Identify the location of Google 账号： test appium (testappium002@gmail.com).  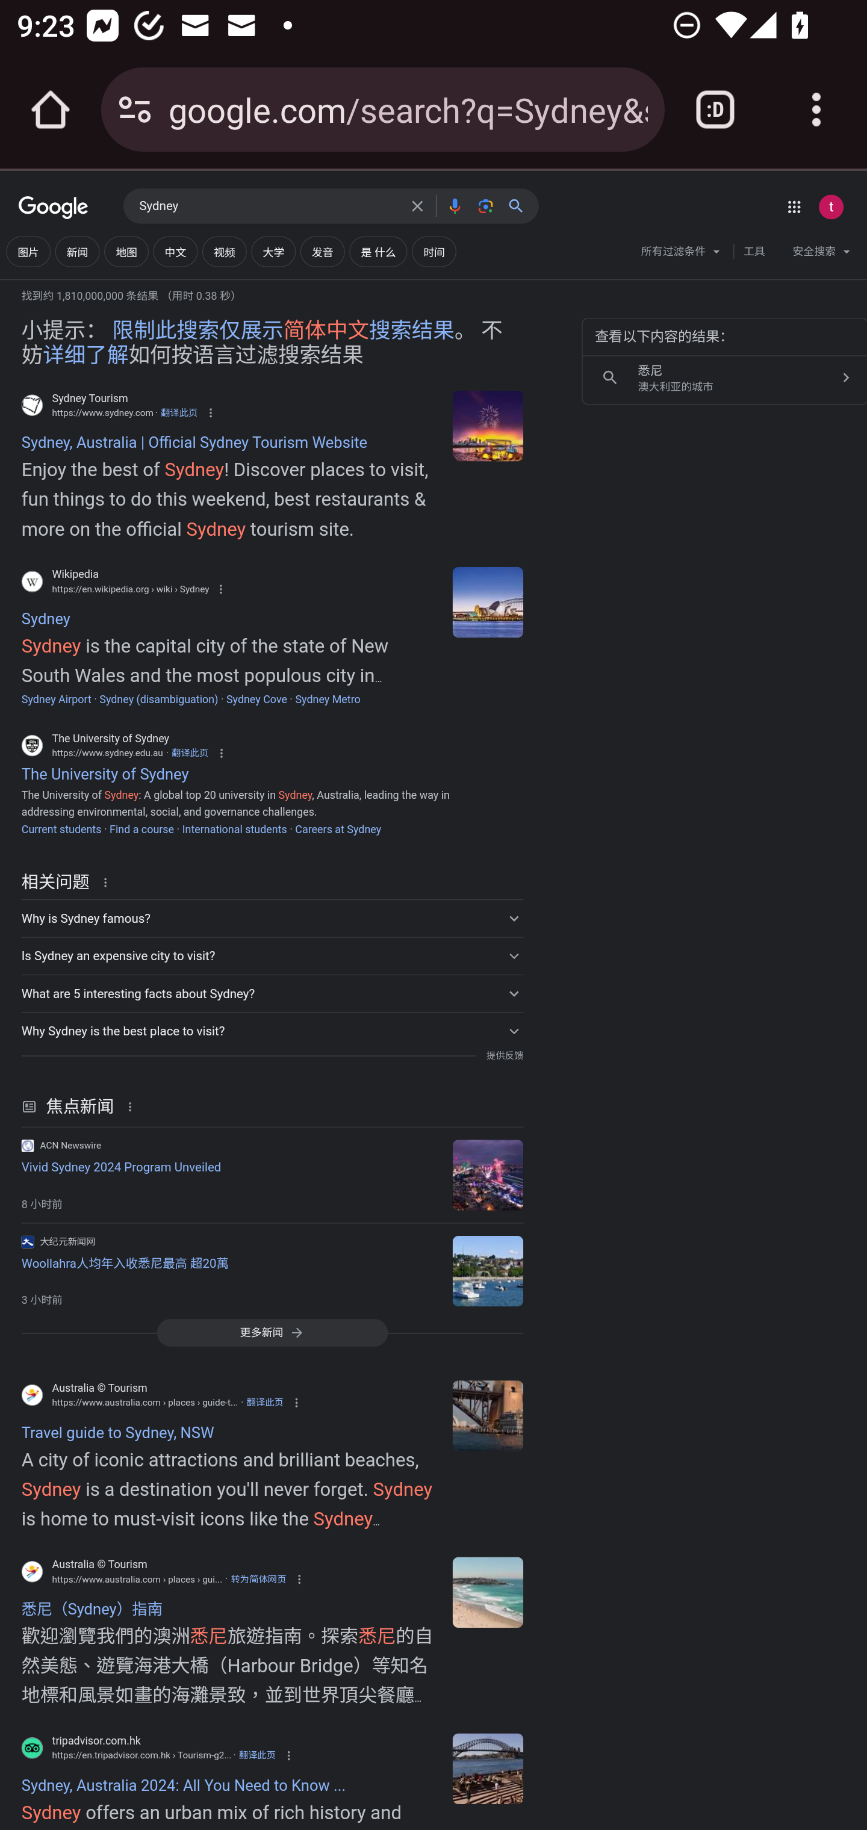
(831, 206).